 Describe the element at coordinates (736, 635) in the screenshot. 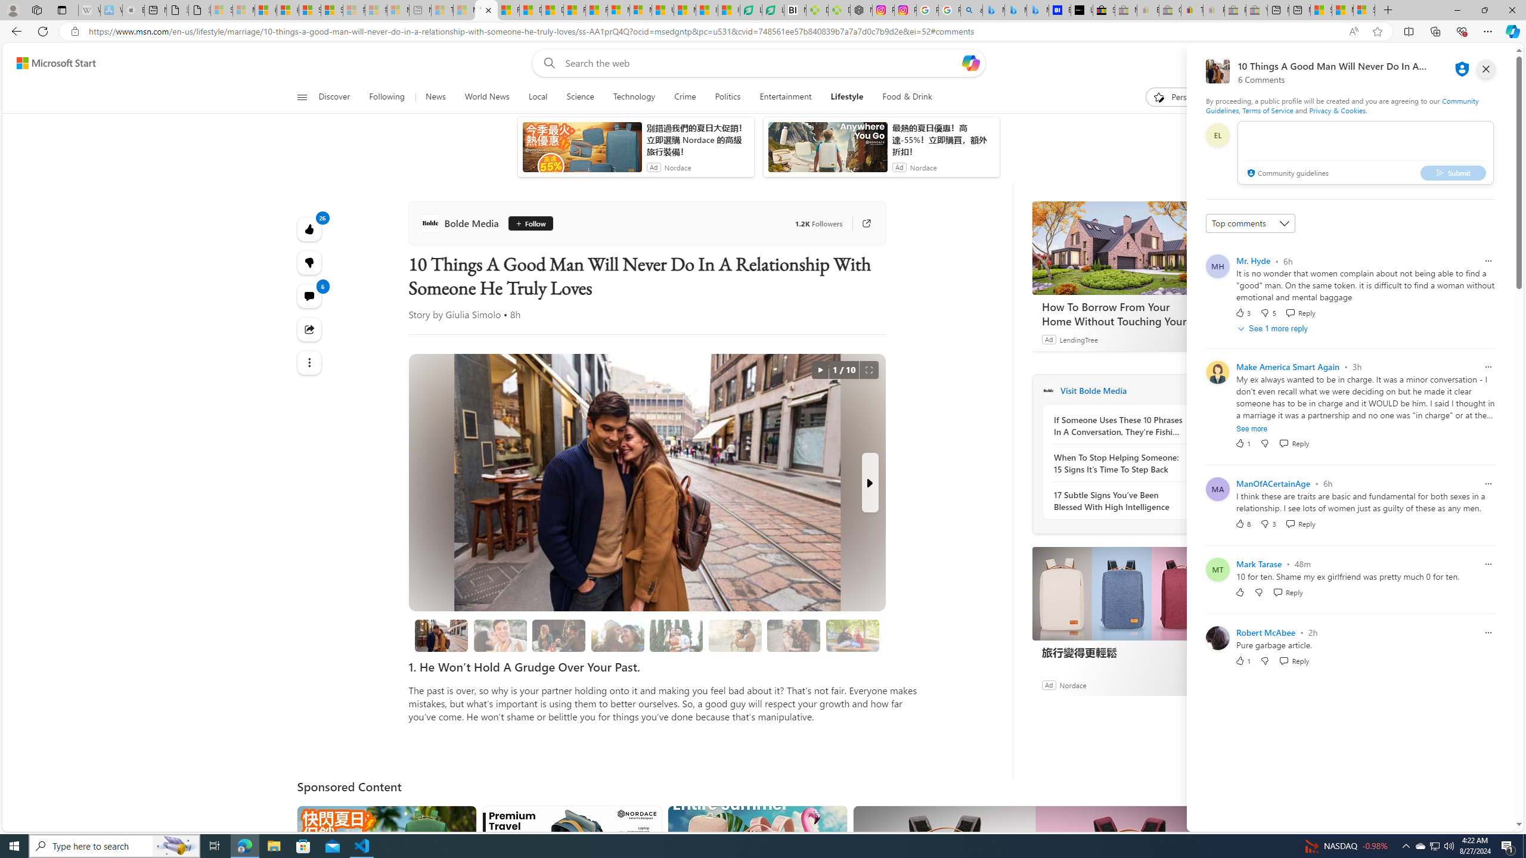

I see `boyfriend holding girlfriend close sunshine` at that location.